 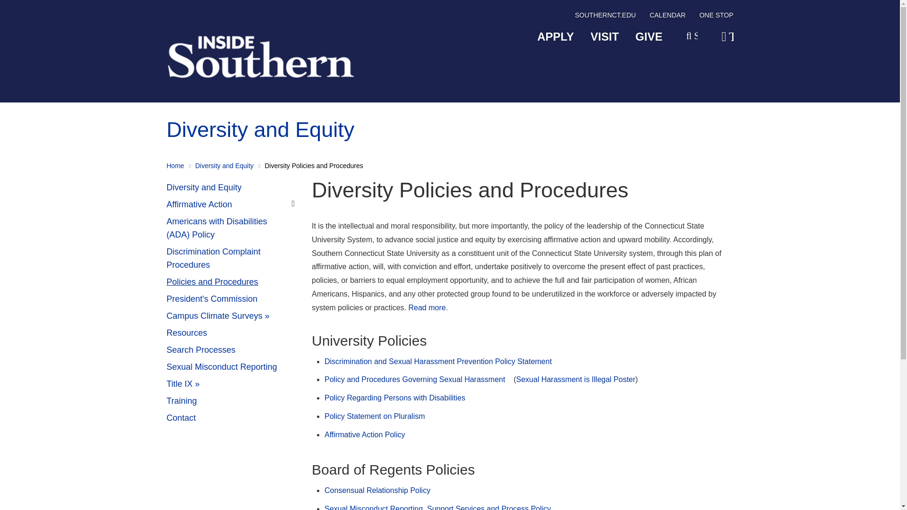 What do you see at coordinates (231, 205) in the screenshot?
I see `Affirmative Action` at bounding box center [231, 205].